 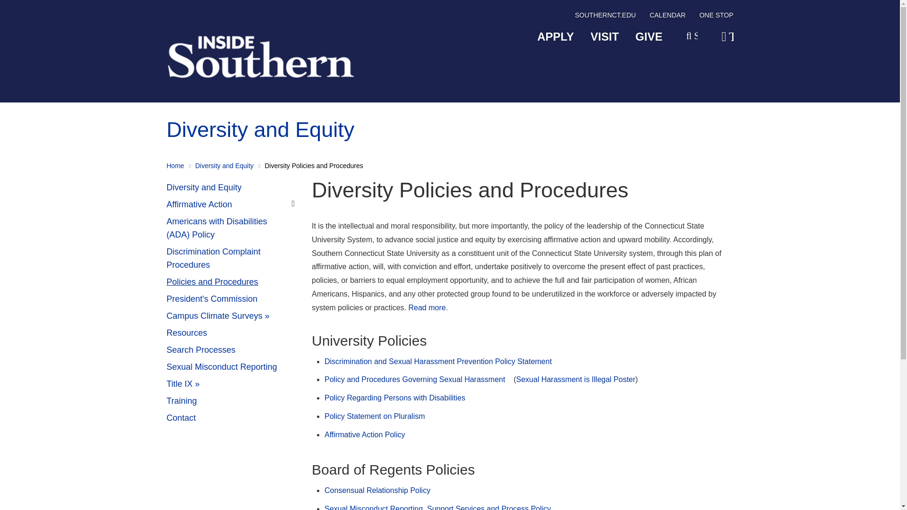 What do you see at coordinates (231, 205) in the screenshot?
I see `Affirmative Action` at bounding box center [231, 205].